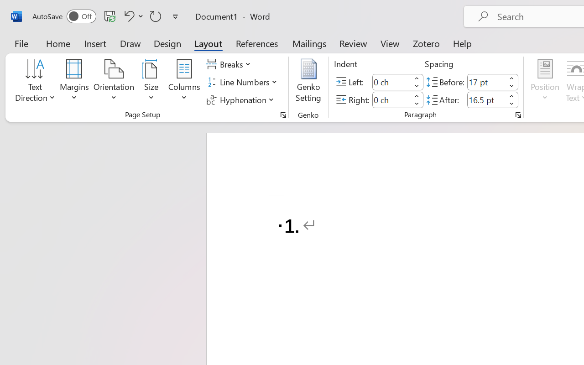  I want to click on Spacing After, so click(486, 99).